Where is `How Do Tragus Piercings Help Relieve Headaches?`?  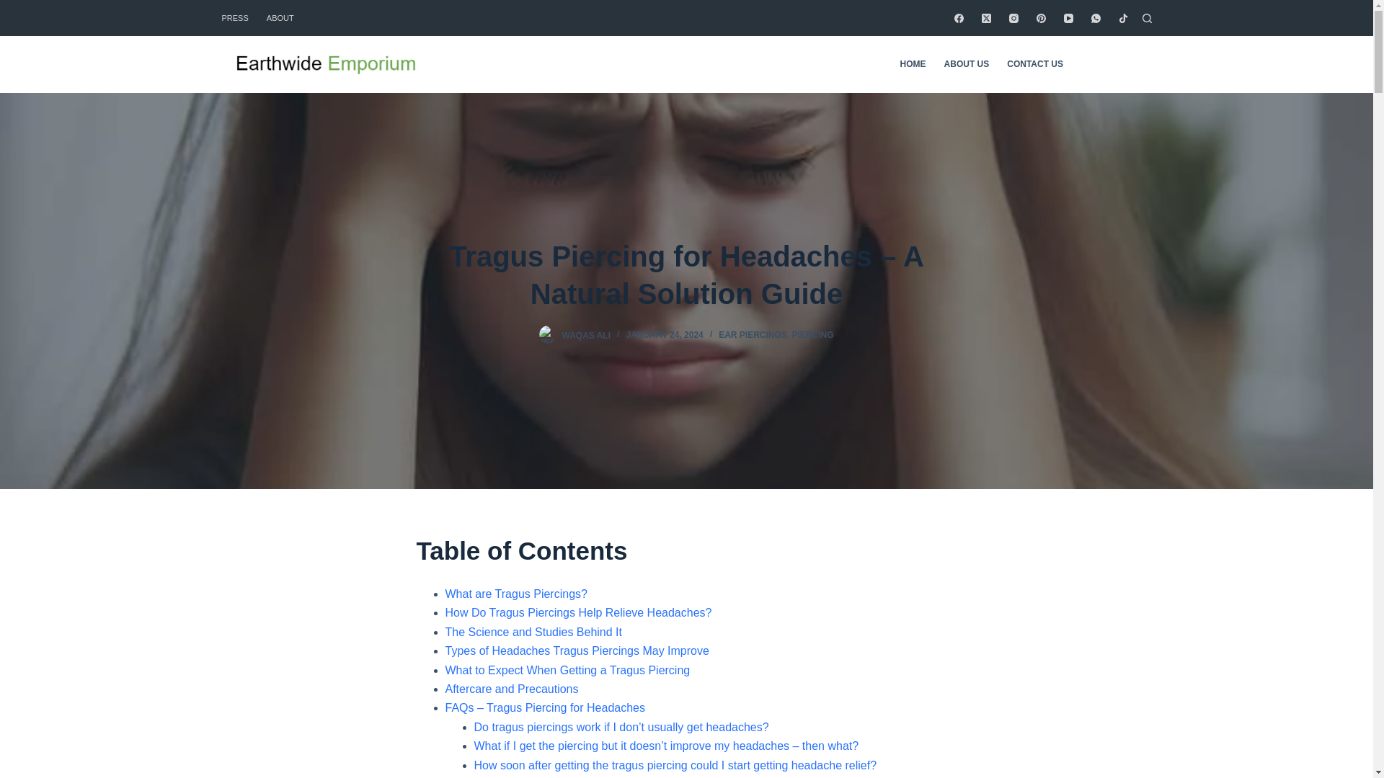 How Do Tragus Piercings Help Relieve Headaches? is located at coordinates (579, 612).